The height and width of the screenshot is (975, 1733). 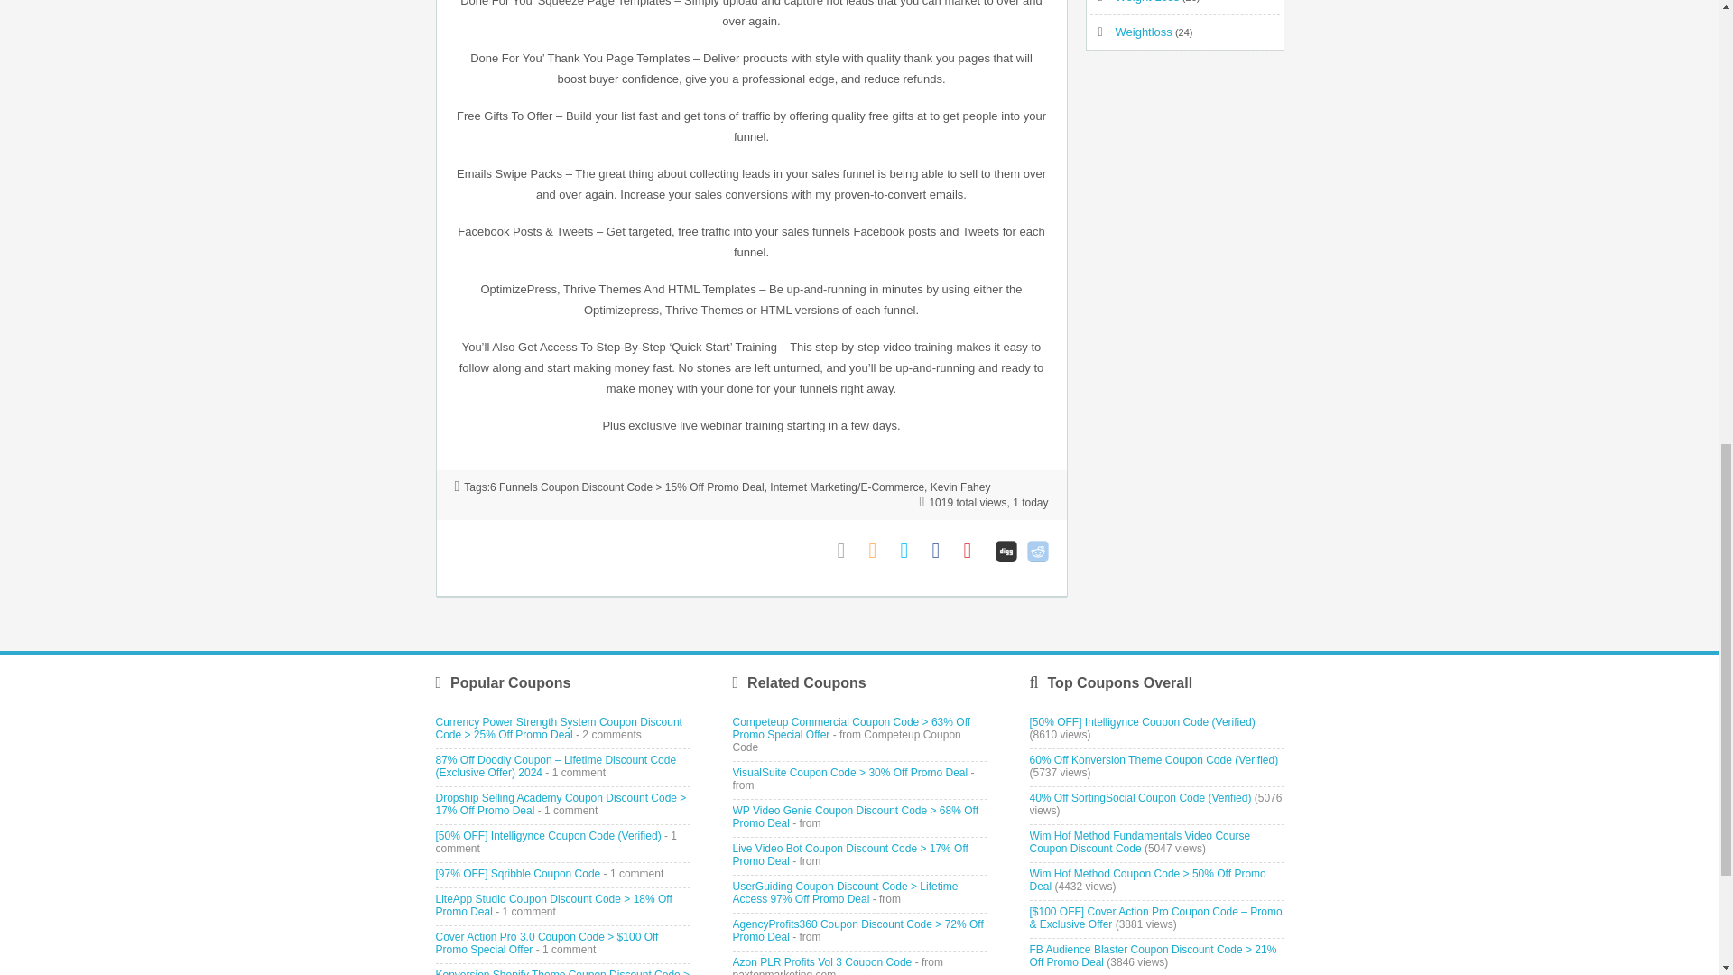 I want to click on Reddit, so click(x=1038, y=551).